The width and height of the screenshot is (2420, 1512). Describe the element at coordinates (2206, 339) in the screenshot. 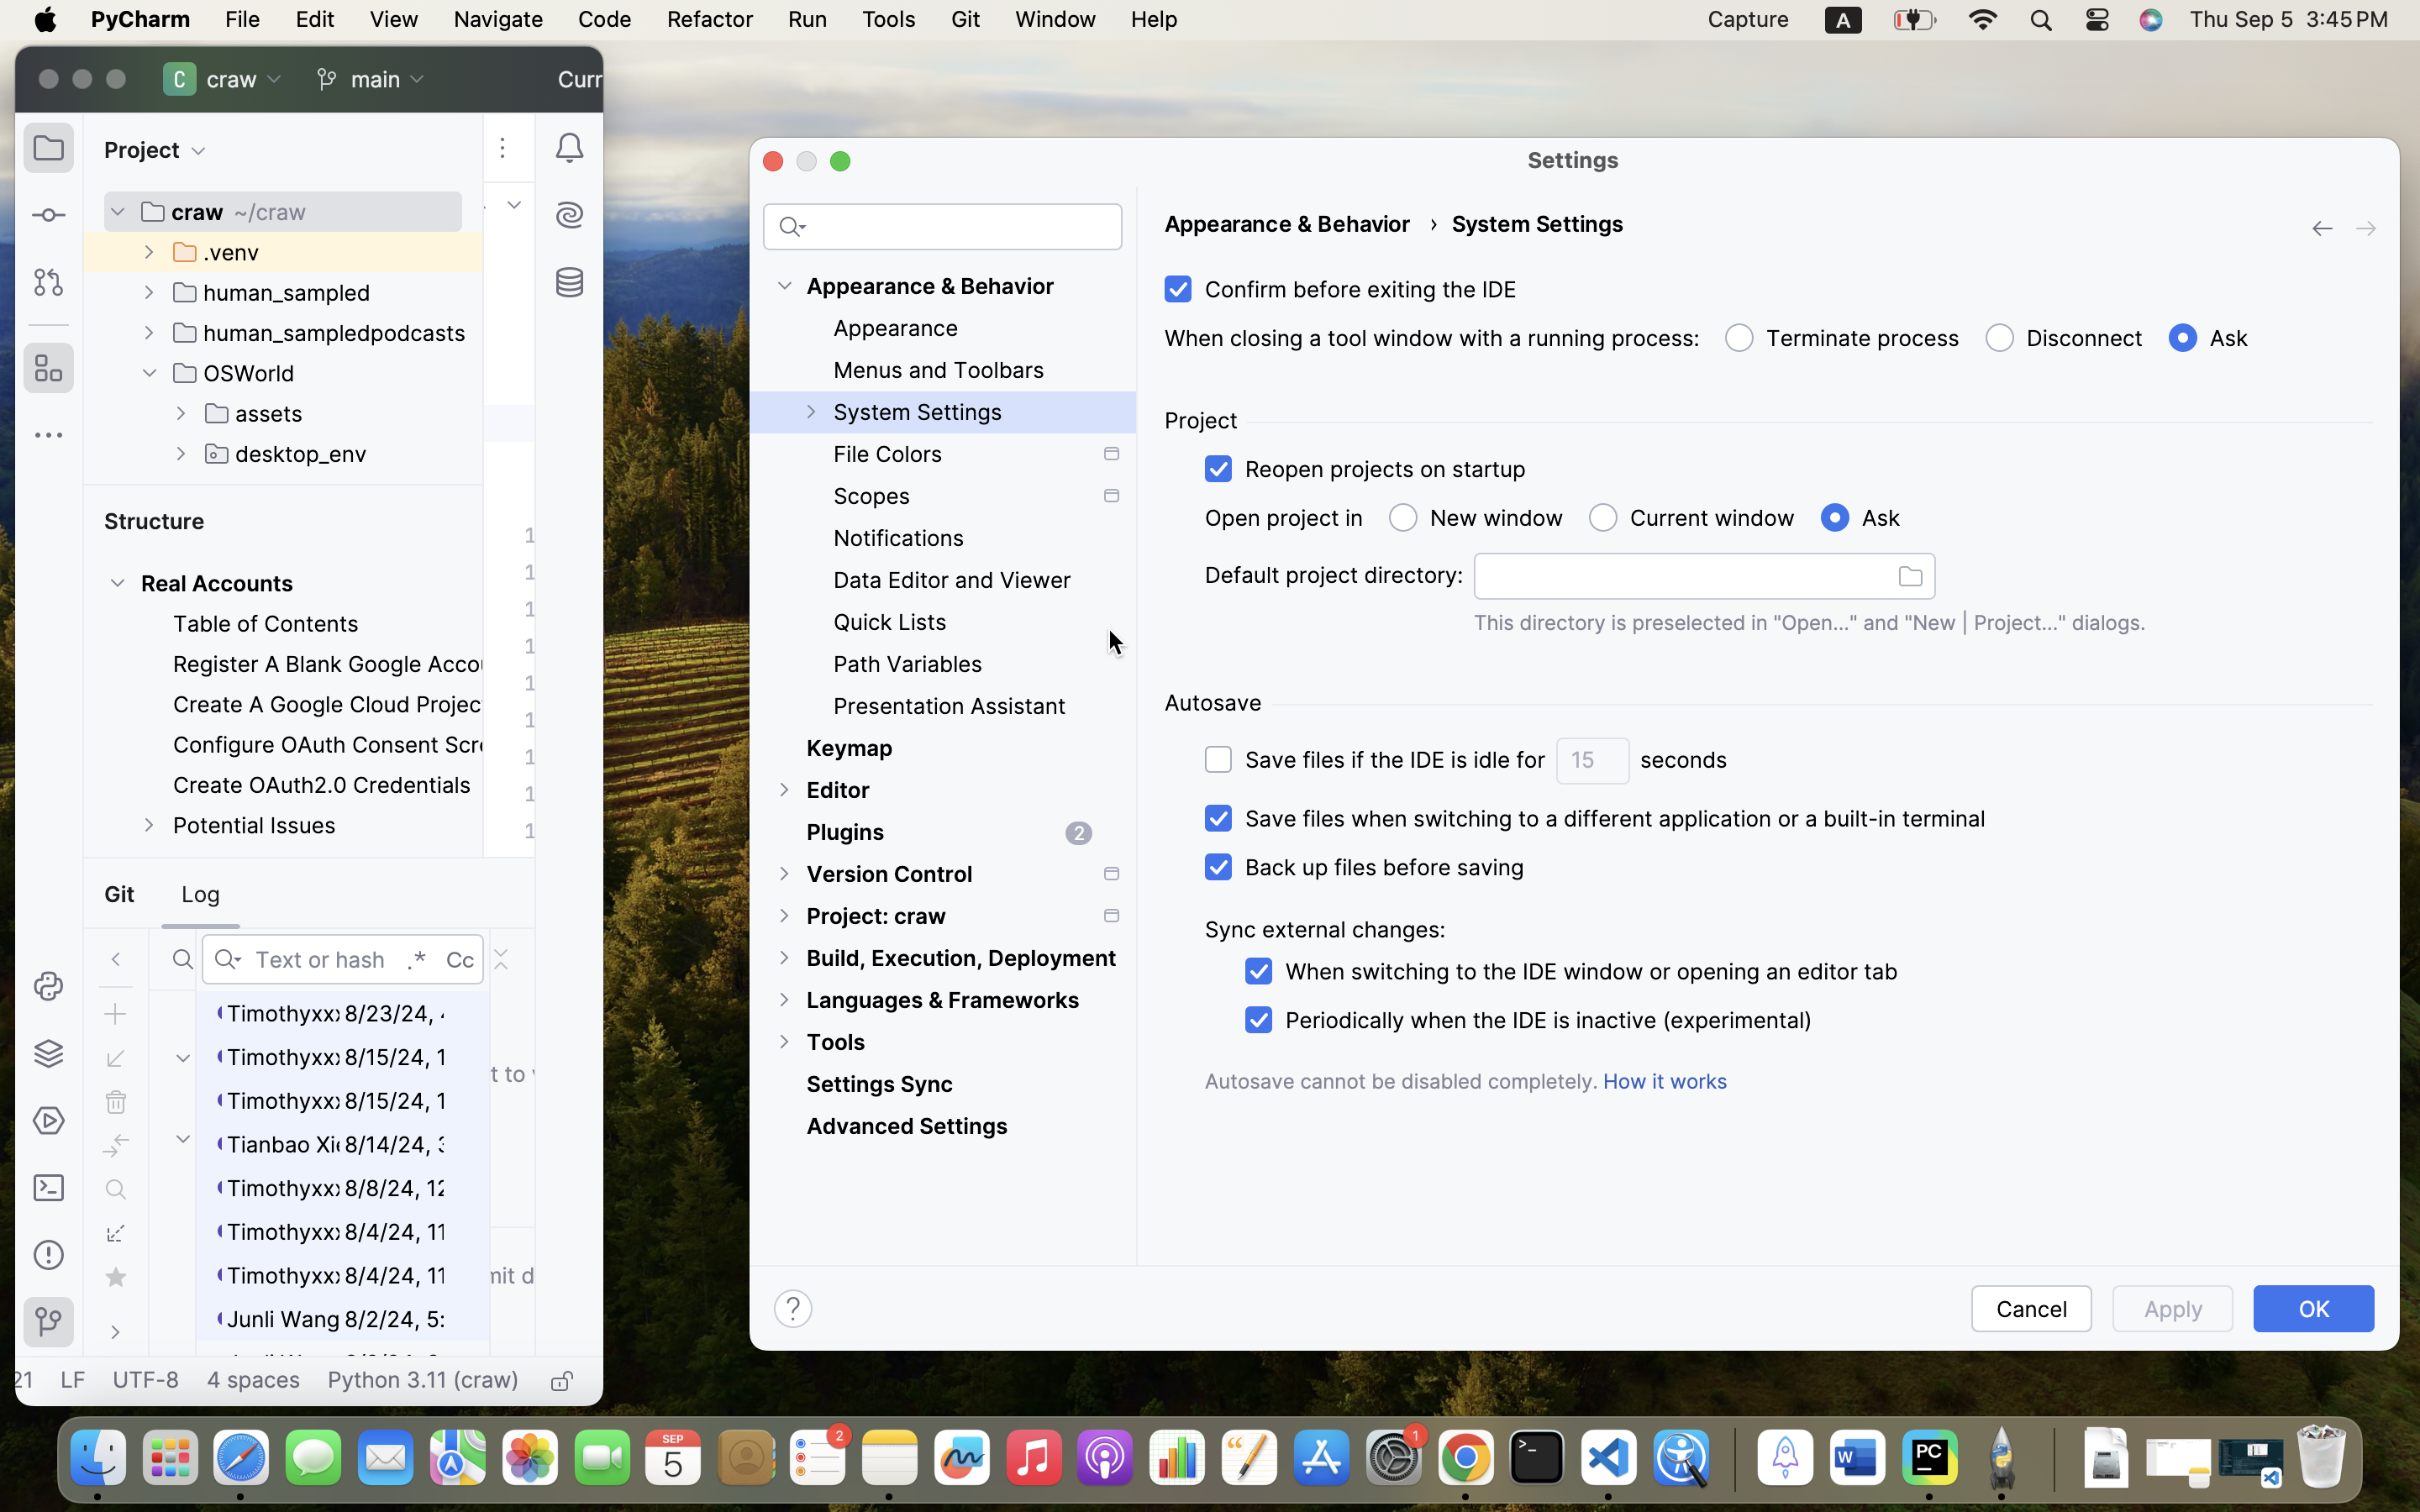

I see `1` at that location.